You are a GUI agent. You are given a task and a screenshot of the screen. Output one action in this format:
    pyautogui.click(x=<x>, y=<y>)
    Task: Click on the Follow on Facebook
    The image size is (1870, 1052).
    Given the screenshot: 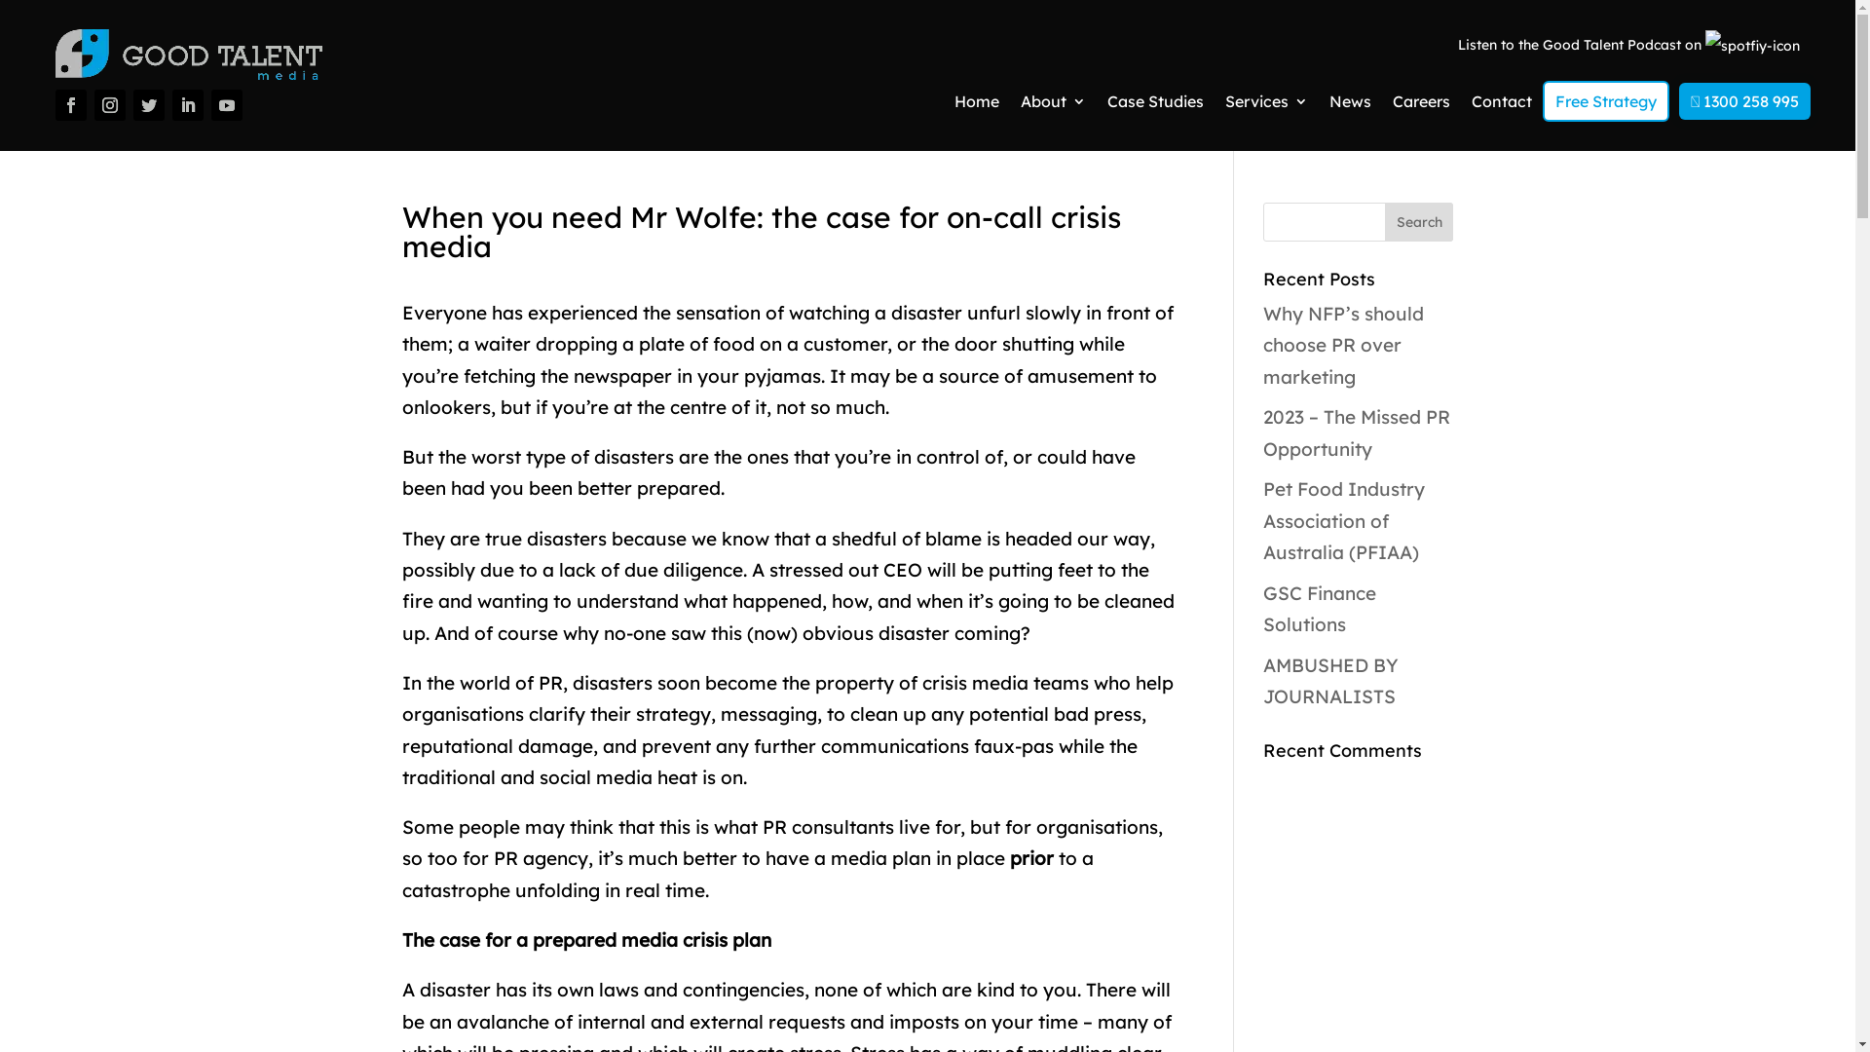 What is the action you would take?
    pyautogui.click(x=71, y=105)
    